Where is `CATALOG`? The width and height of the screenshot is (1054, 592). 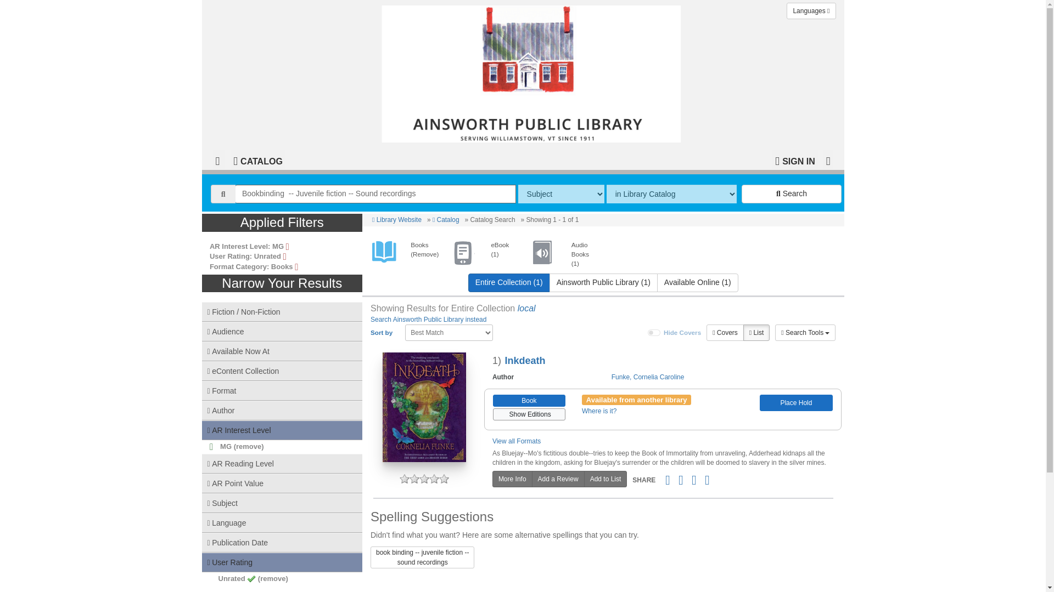
CATALOG is located at coordinates (258, 160).